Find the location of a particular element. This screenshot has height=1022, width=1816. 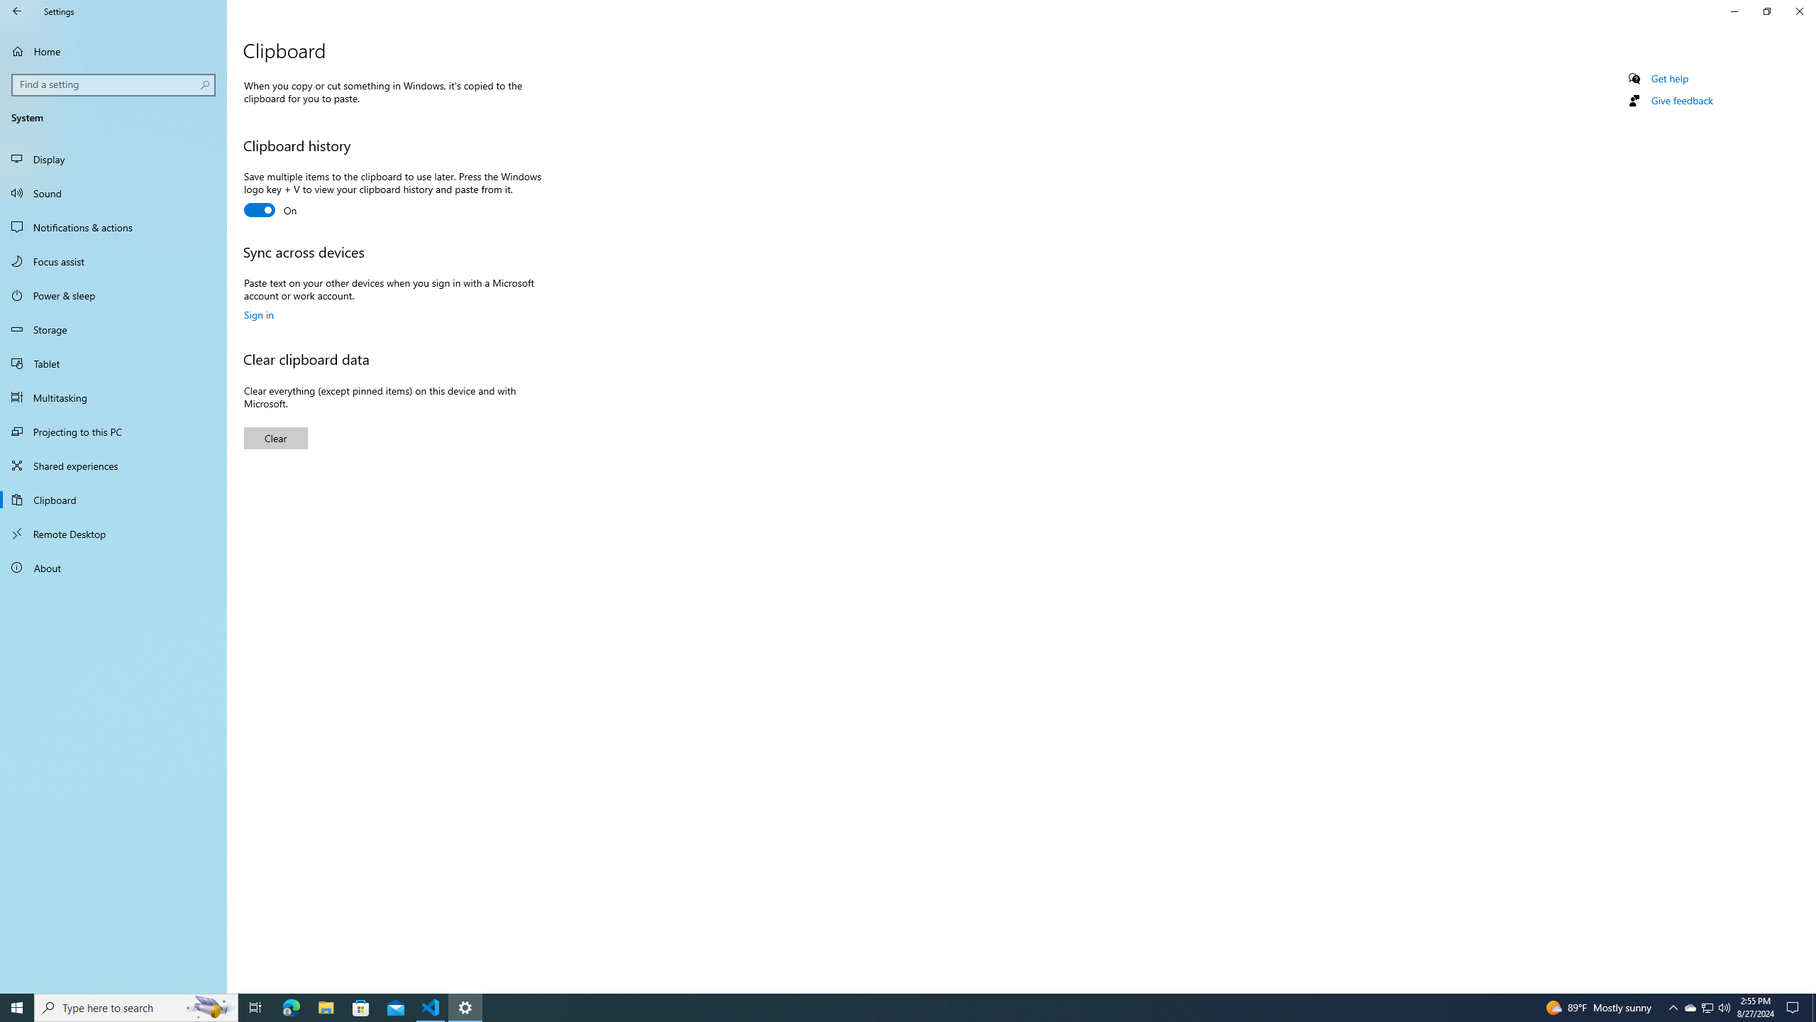

Notification Chevron is located at coordinates (113, 295).